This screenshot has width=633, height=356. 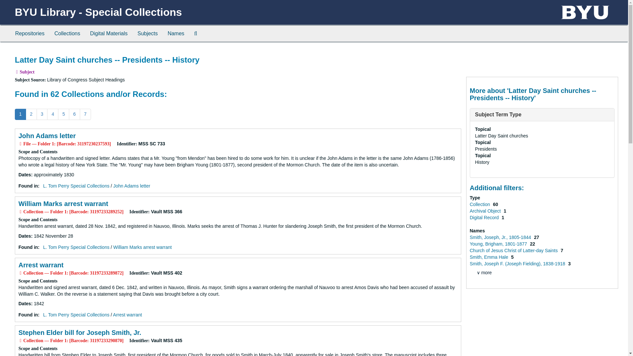 What do you see at coordinates (31, 114) in the screenshot?
I see `2` at bounding box center [31, 114].